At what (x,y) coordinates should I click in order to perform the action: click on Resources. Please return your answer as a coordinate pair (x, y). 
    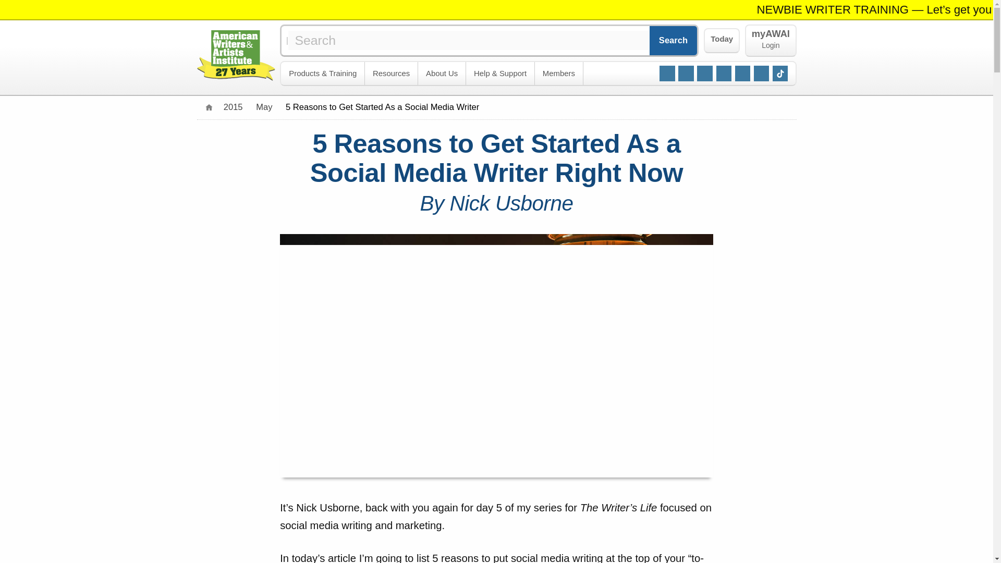
    Looking at the image, I should click on (392, 74).